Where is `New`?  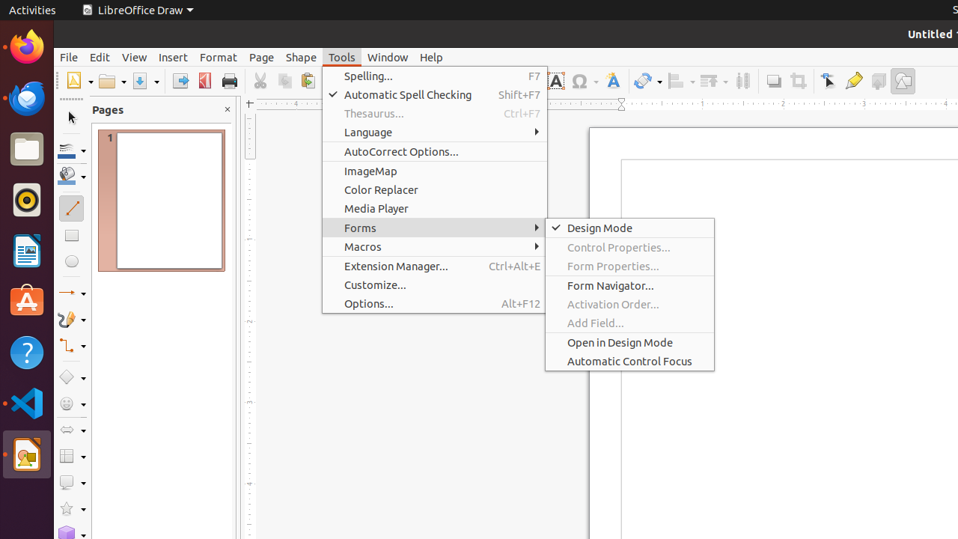 New is located at coordinates (79, 81).